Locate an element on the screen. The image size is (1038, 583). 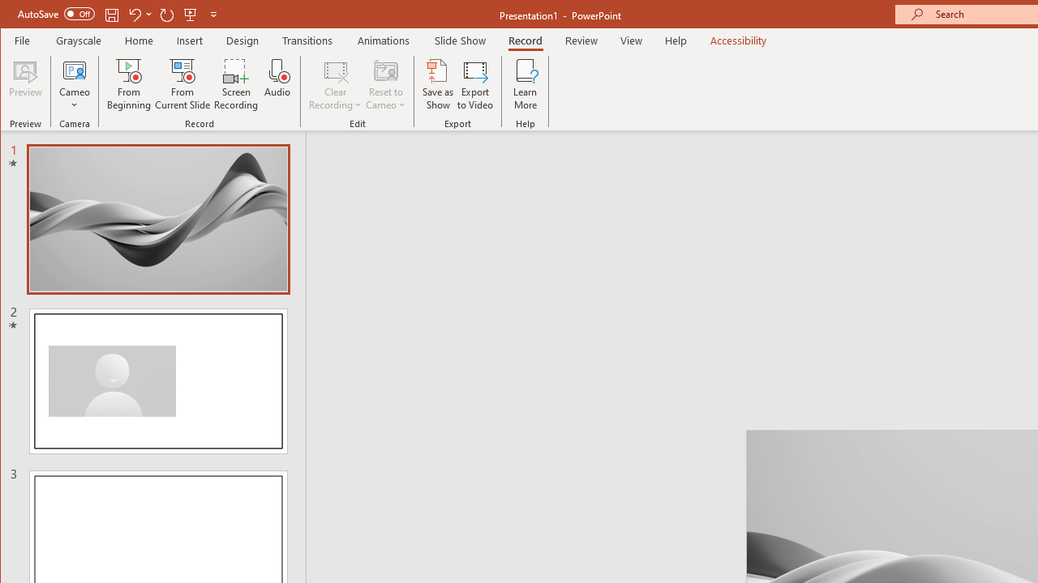
Export to Video is located at coordinates (475, 84).